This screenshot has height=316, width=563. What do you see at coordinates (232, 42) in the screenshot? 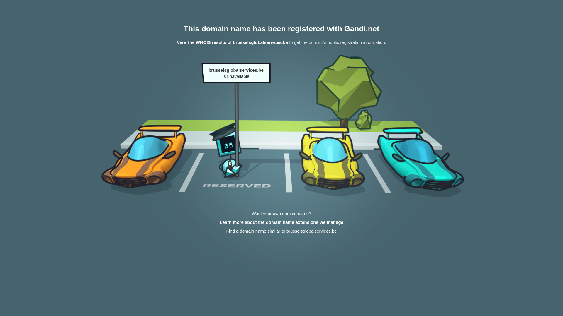
I see `View the WHOIS results of brusselsglobalservices.be` at bounding box center [232, 42].